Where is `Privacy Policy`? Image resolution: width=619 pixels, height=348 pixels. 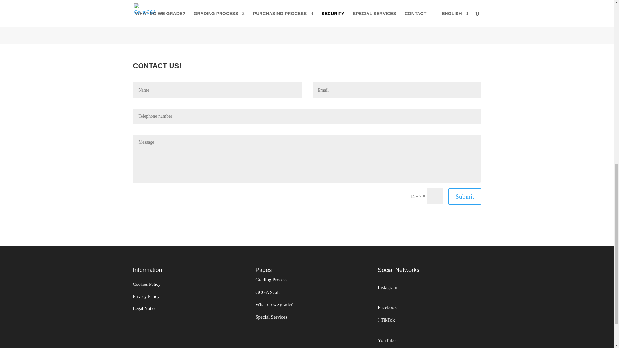 Privacy Policy is located at coordinates (146, 296).